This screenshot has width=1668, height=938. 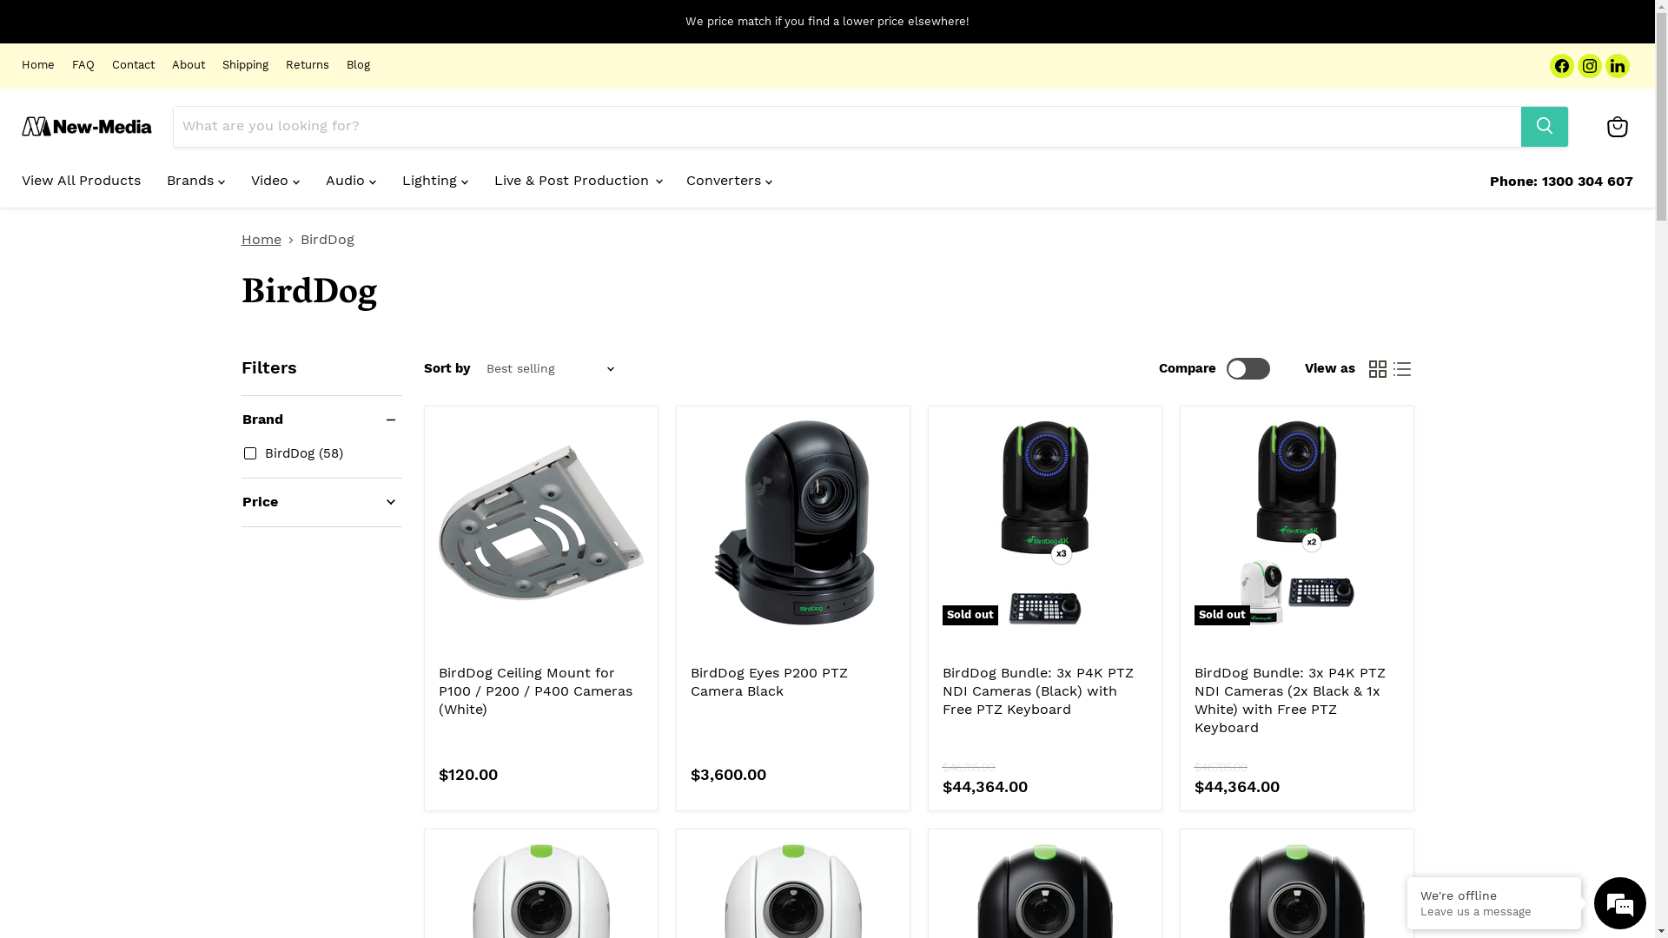 I want to click on Home, so click(x=261, y=240).